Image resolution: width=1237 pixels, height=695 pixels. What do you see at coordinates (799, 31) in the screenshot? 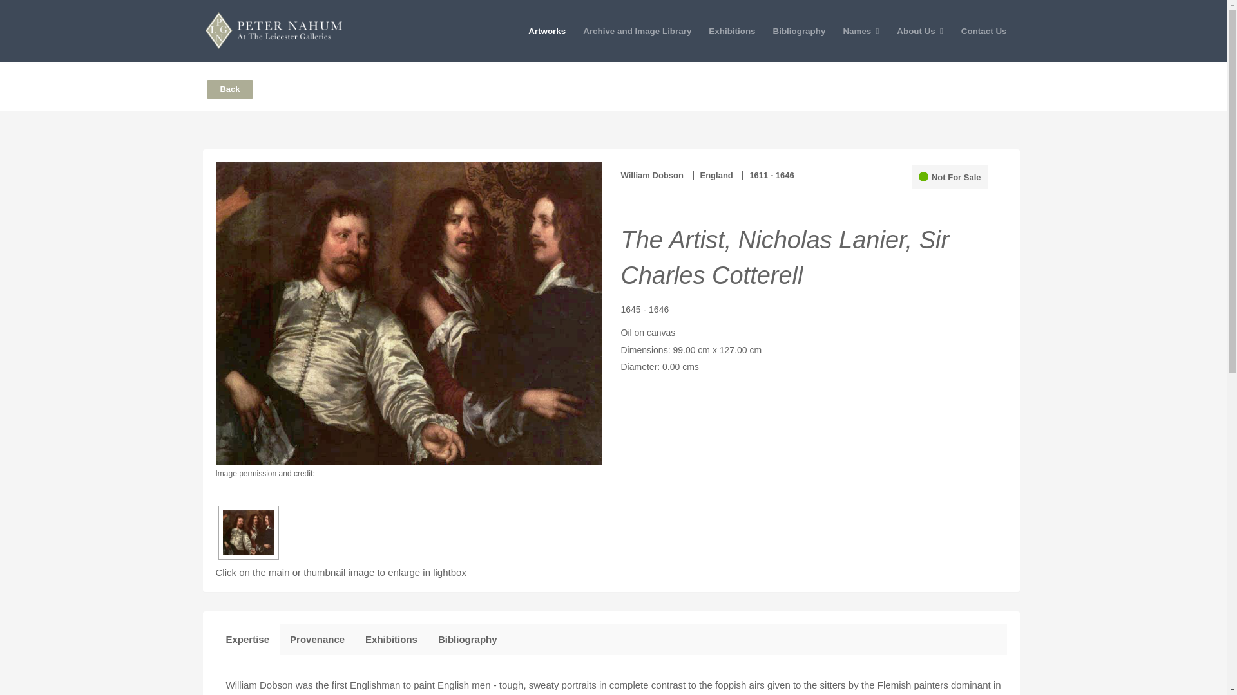
I see `Bibliography` at bounding box center [799, 31].